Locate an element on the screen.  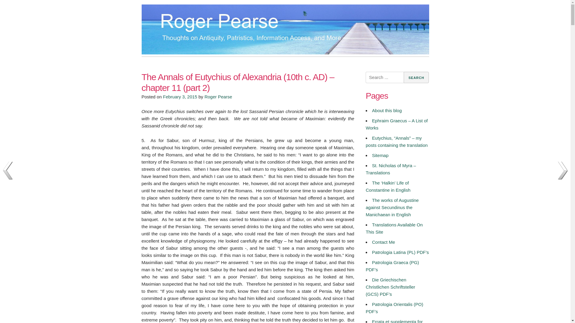
Roger Pearse is located at coordinates (167, 65).